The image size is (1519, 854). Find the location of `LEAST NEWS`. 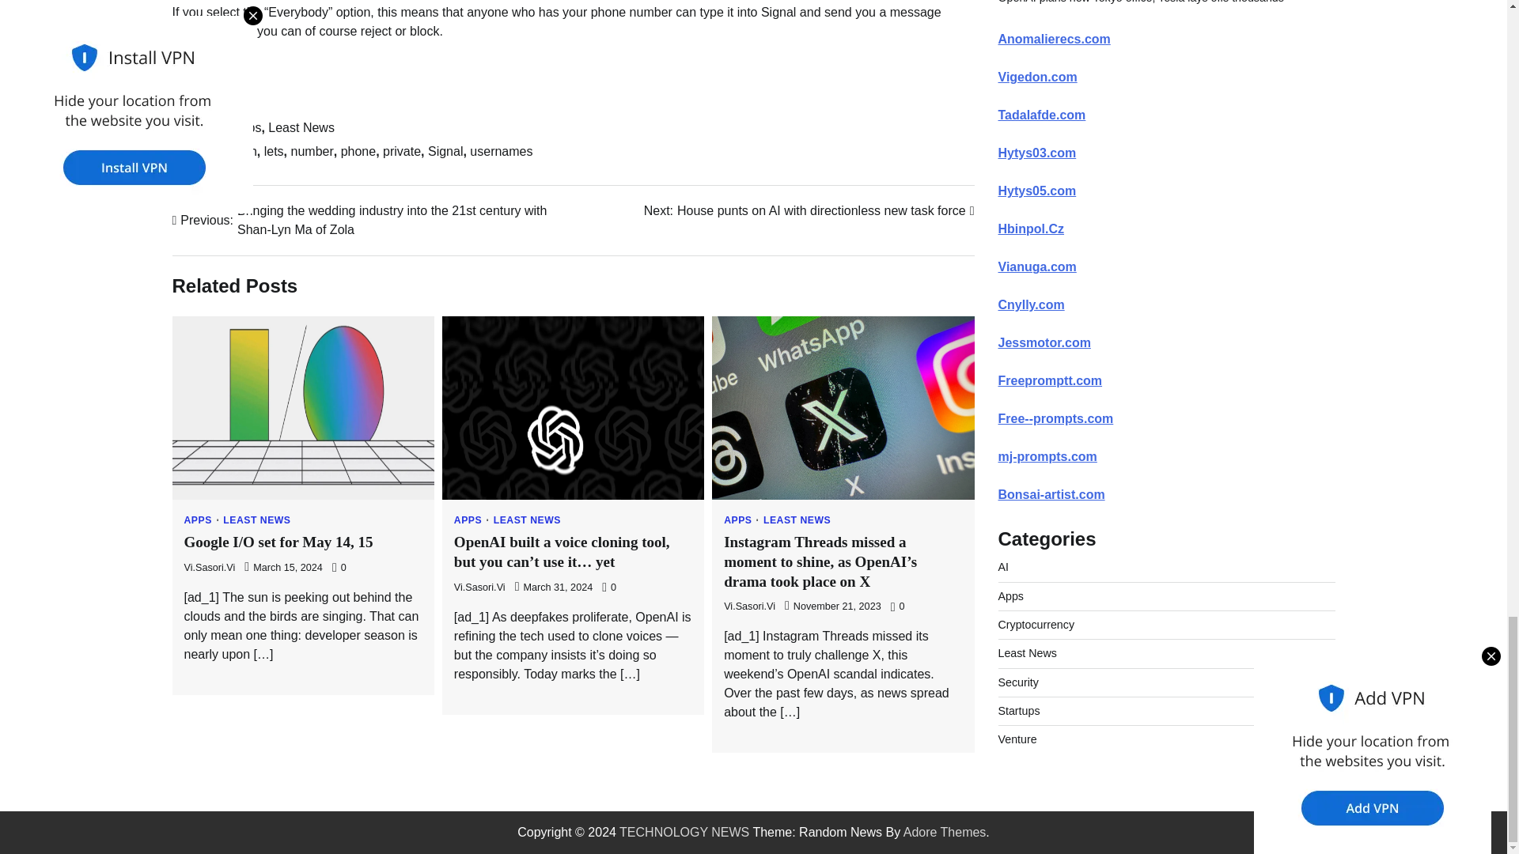

LEAST NEWS is located at coordinates (274, 150).